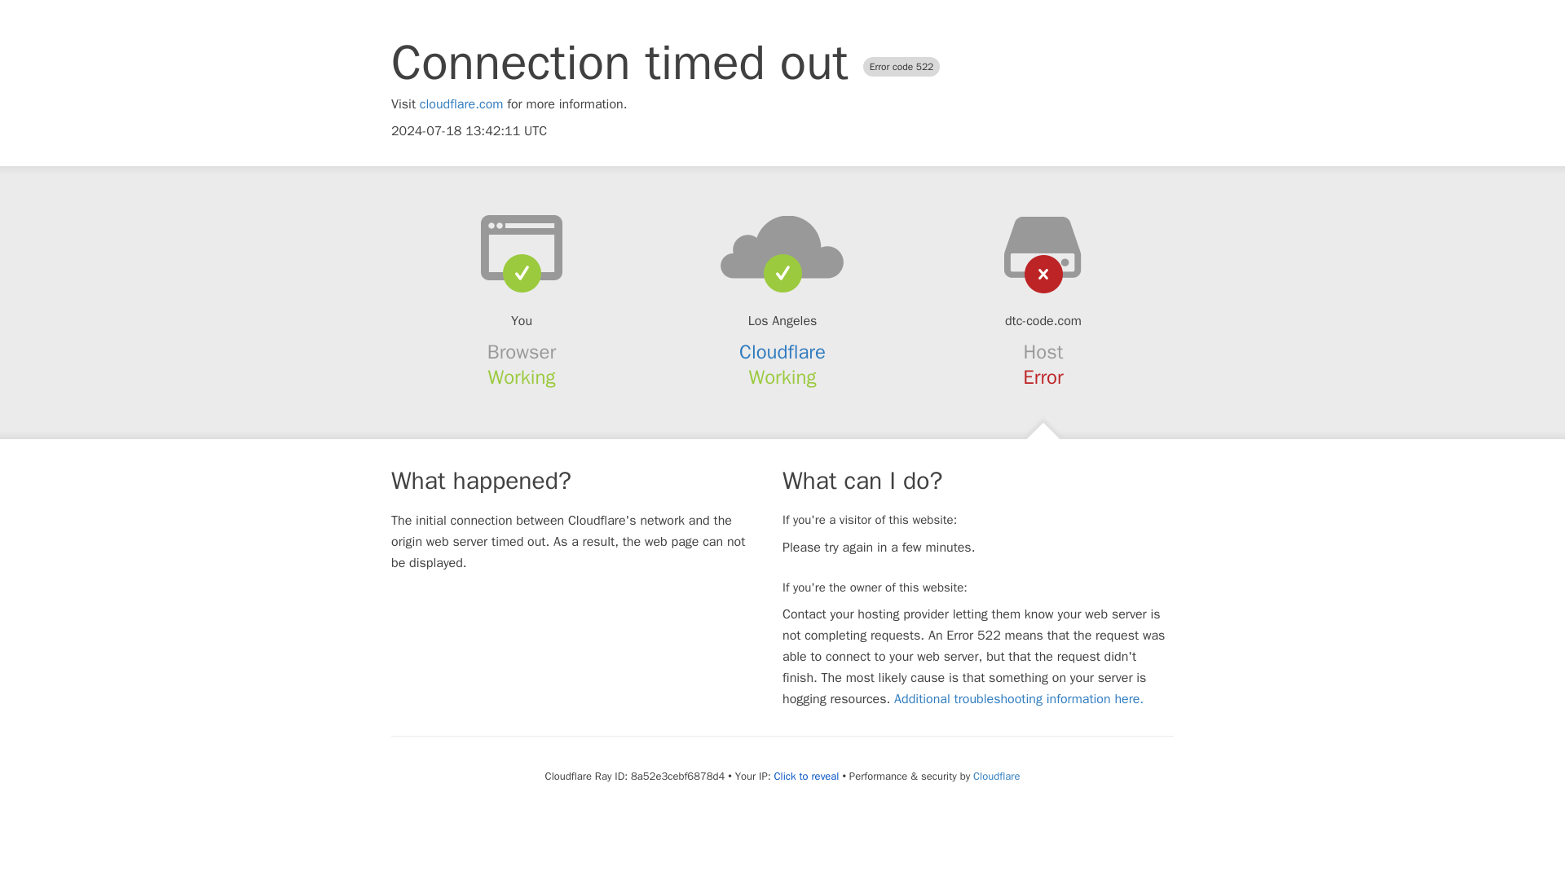 The width and height of the screenshot is (1565, 880). Describe the element at coordinates (782, 352) in the screenshot. I see `Cloudflare` at that location.